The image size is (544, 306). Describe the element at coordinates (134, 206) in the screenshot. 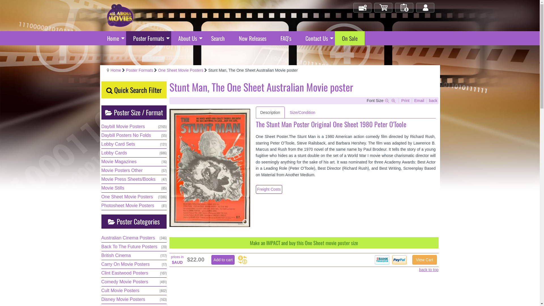

I see `Photosheet Movie Posters
(81)` at that location.